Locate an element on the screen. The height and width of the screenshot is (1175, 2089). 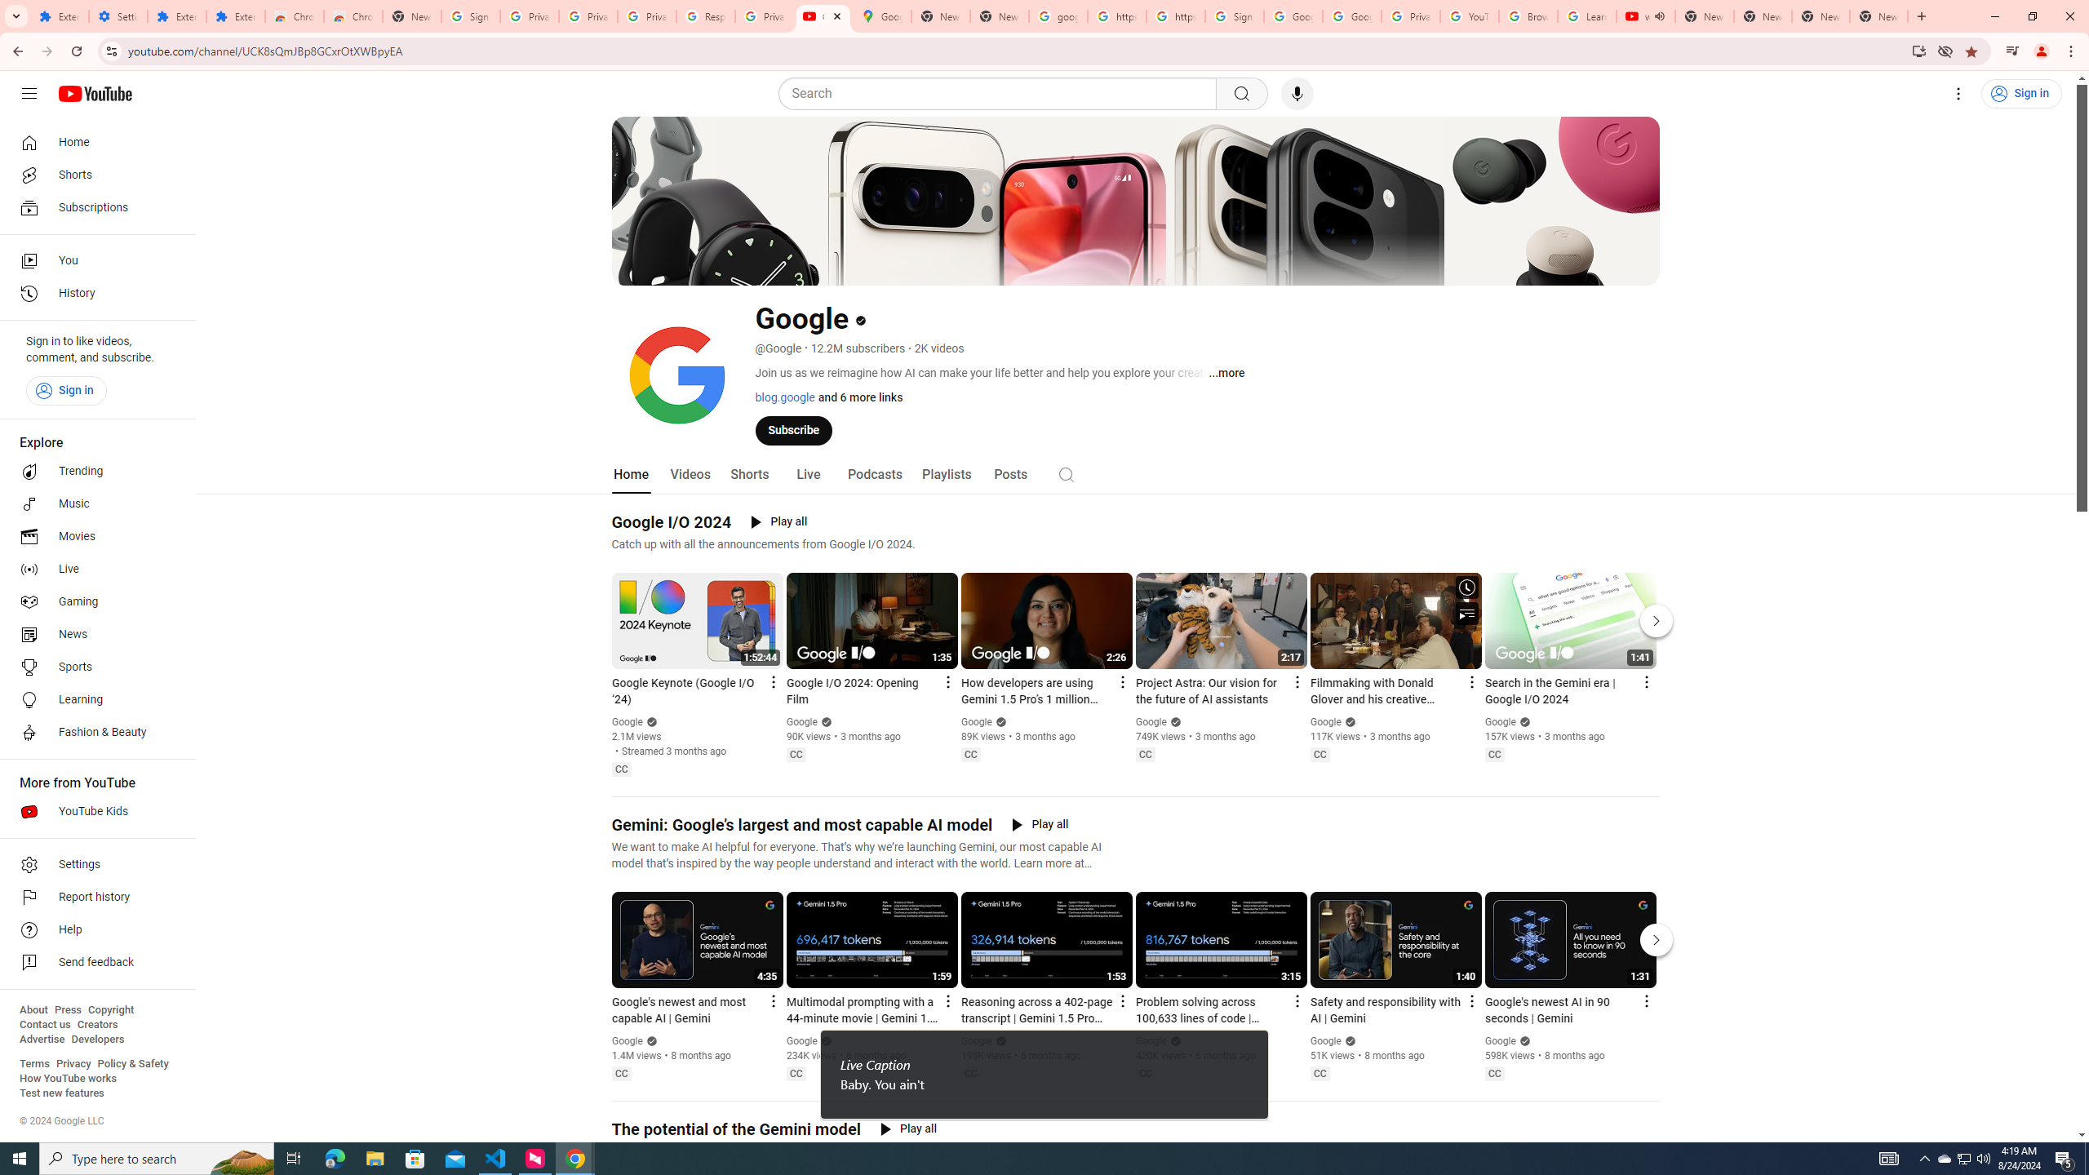
Sports is located at coordinates (93, 667).